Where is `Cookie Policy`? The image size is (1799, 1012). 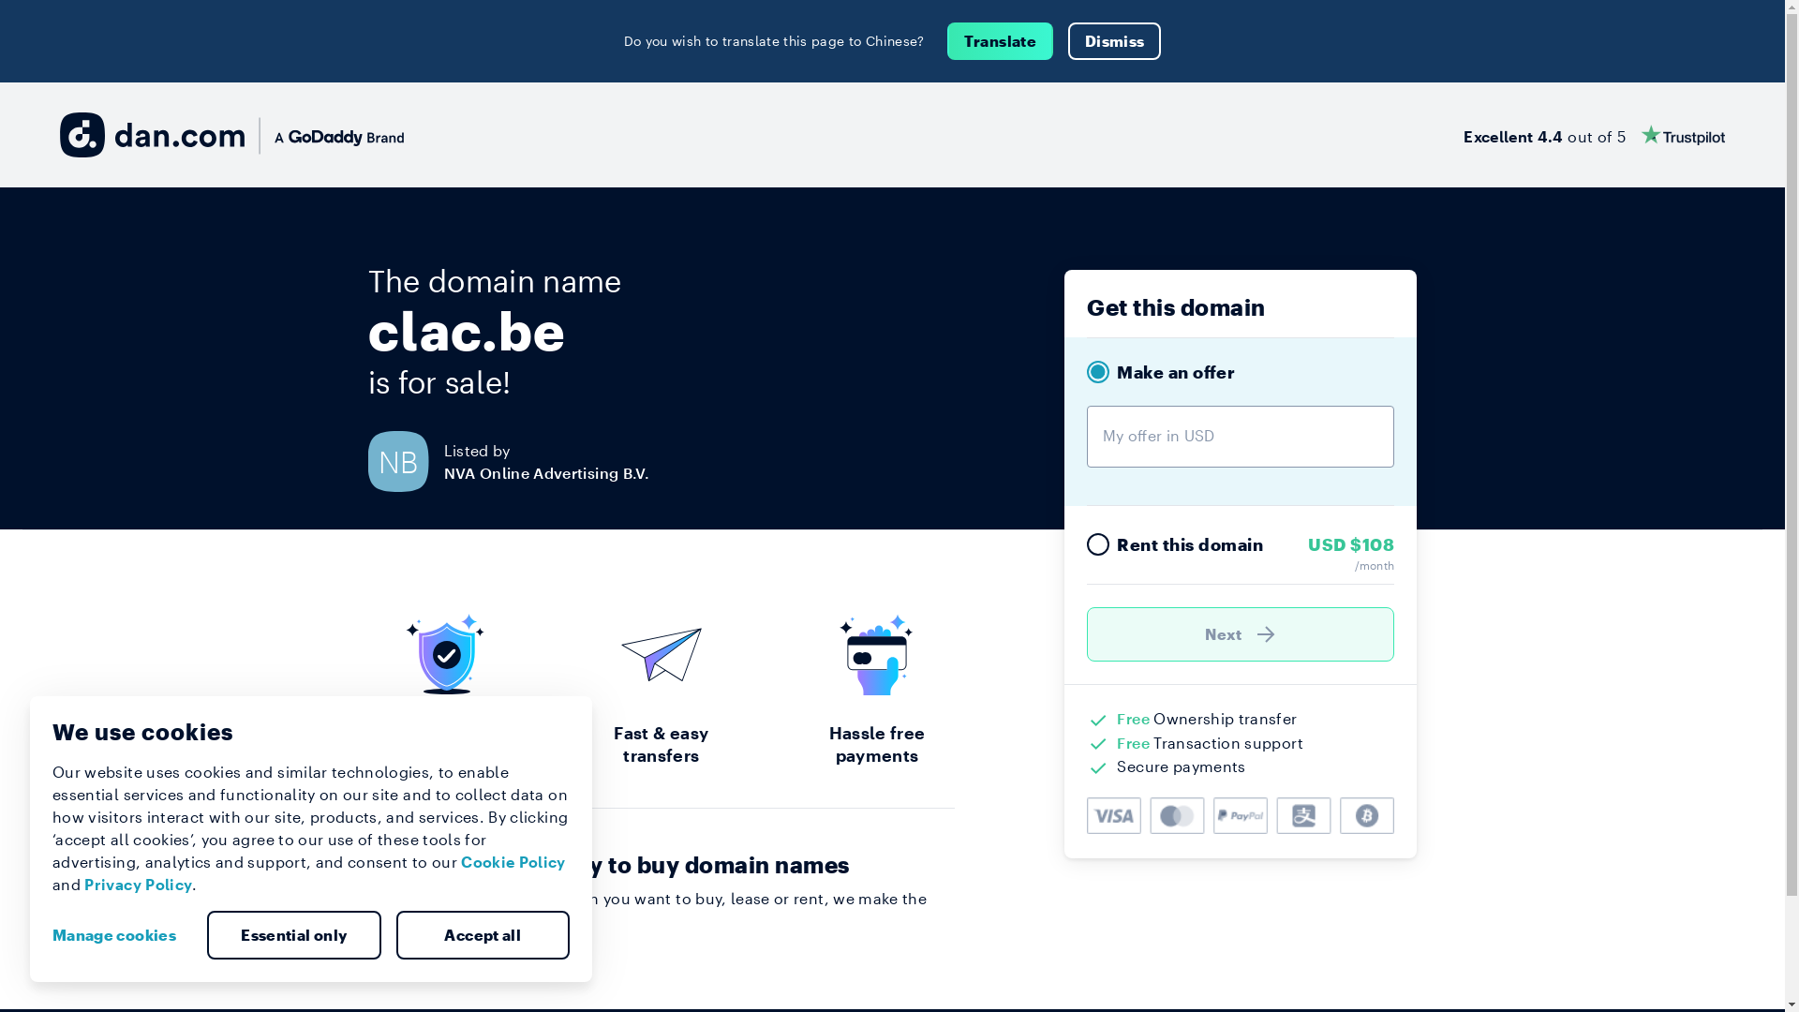 Cookie Policy is located at coordinates (513, 862).